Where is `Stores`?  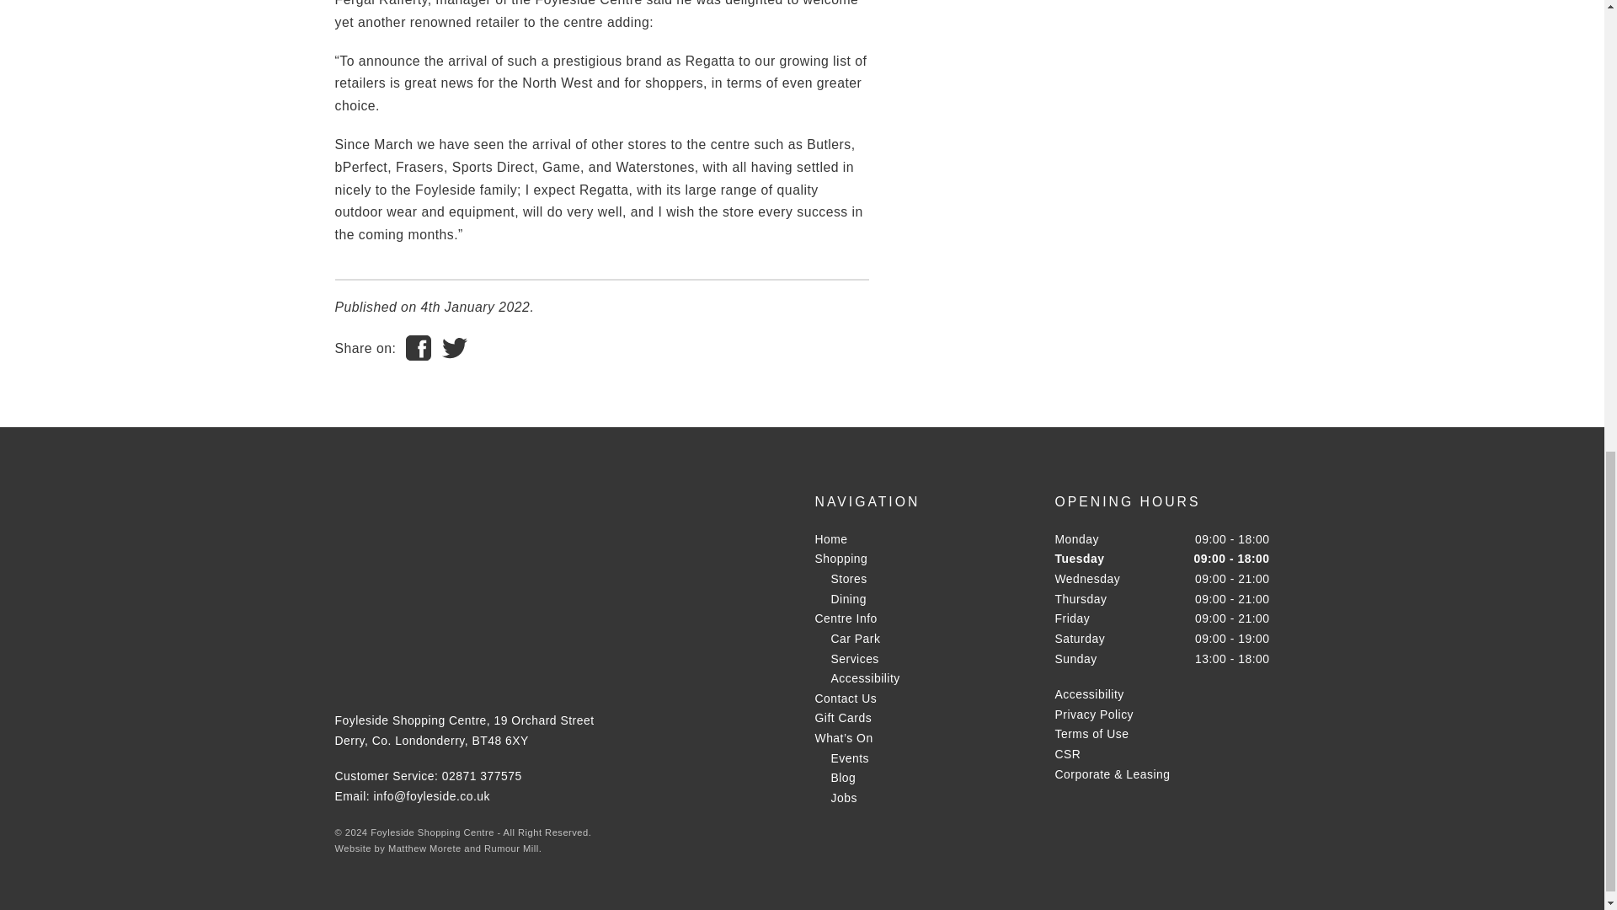
Stores is located at coordinates (849, 579).